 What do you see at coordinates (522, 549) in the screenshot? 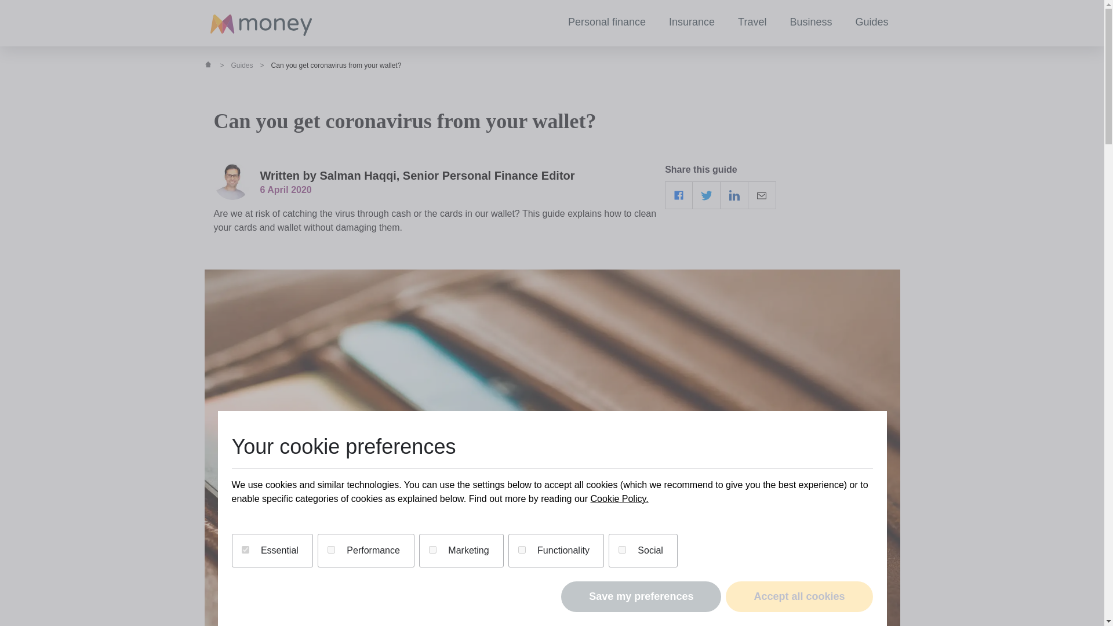
I see `on` at bounding box center [522, 549].